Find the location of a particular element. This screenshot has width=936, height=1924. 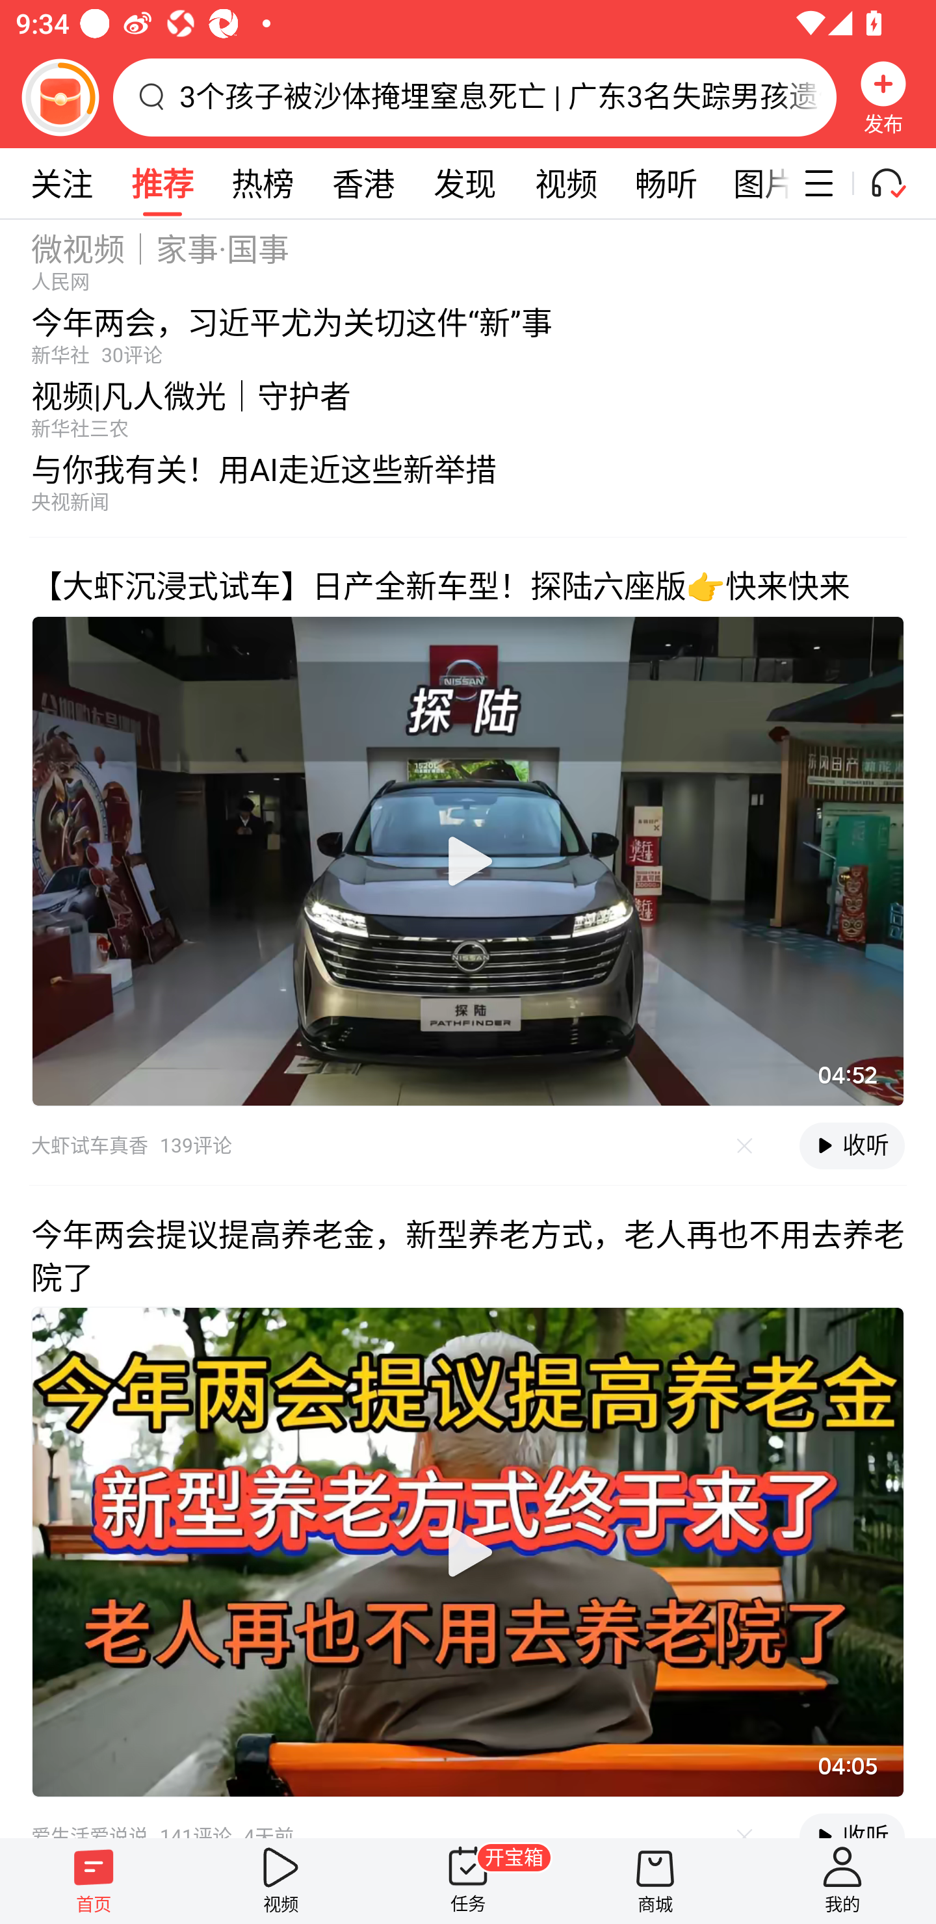

热榜 is located at coordinates (262, 183).